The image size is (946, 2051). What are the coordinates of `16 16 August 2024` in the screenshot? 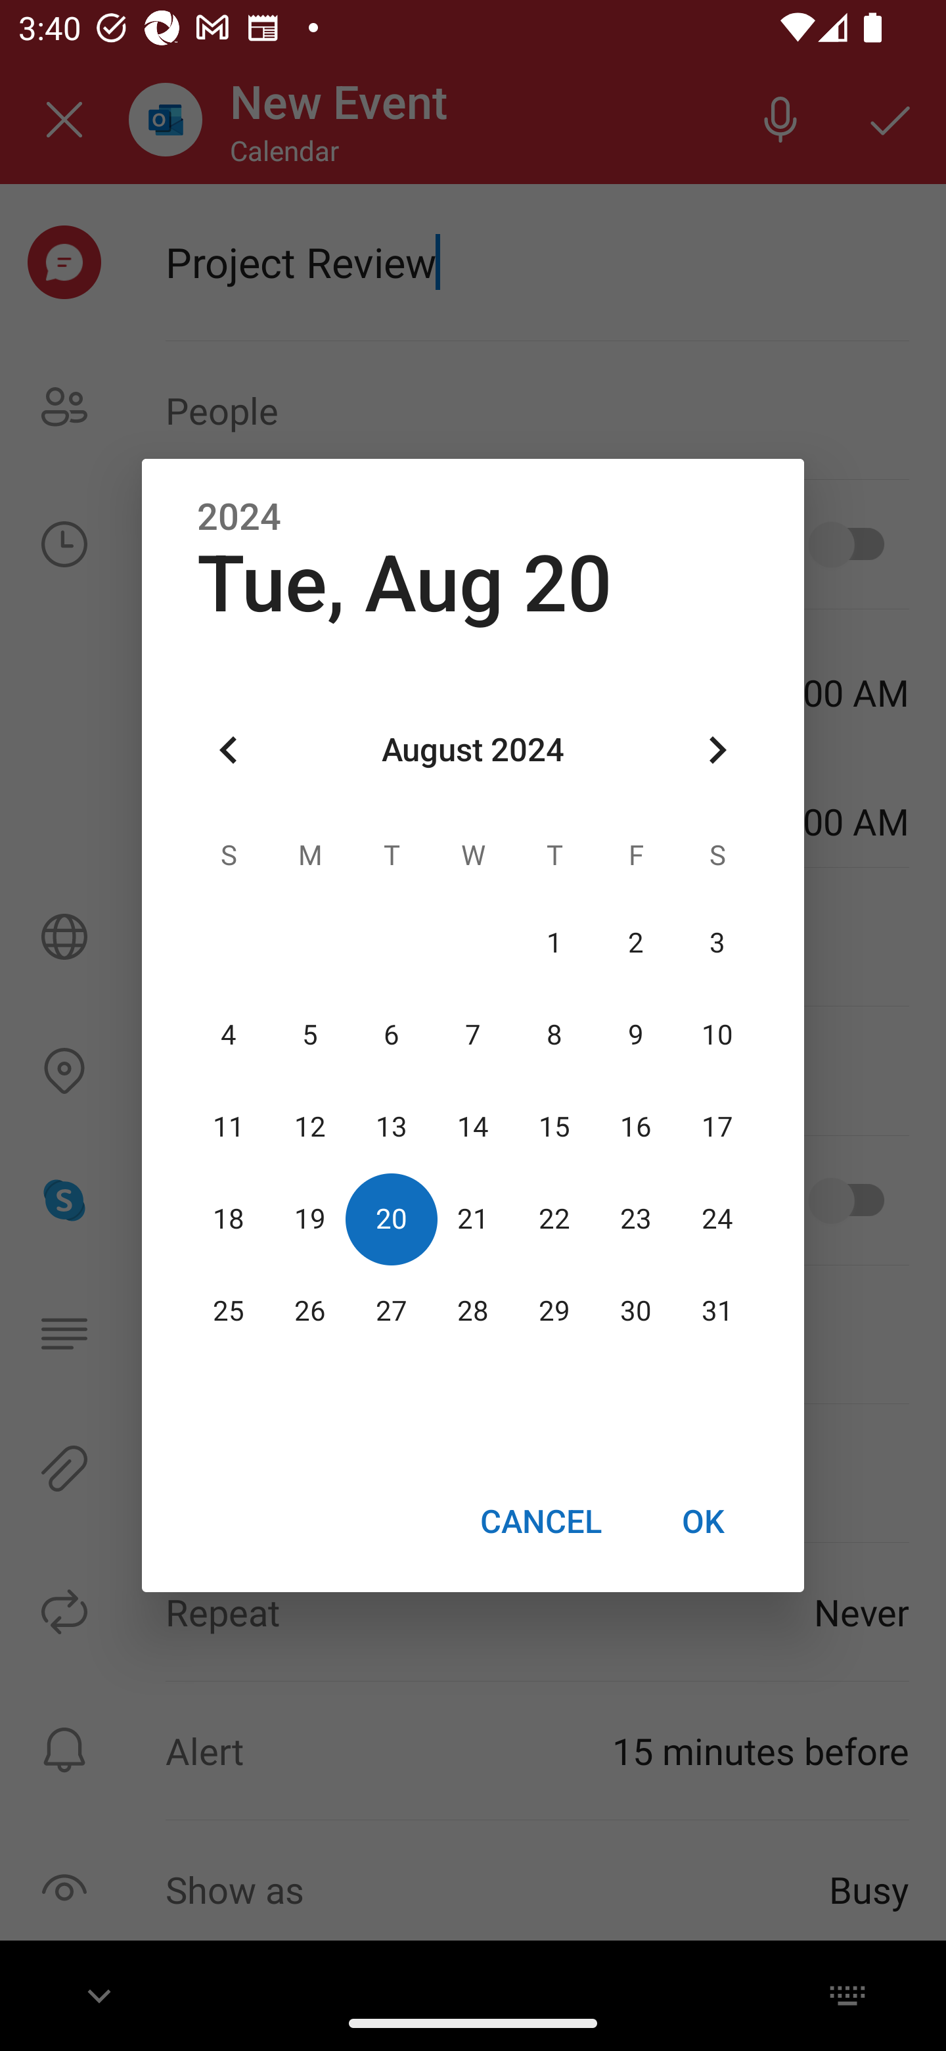 It's located at (635, 1127).